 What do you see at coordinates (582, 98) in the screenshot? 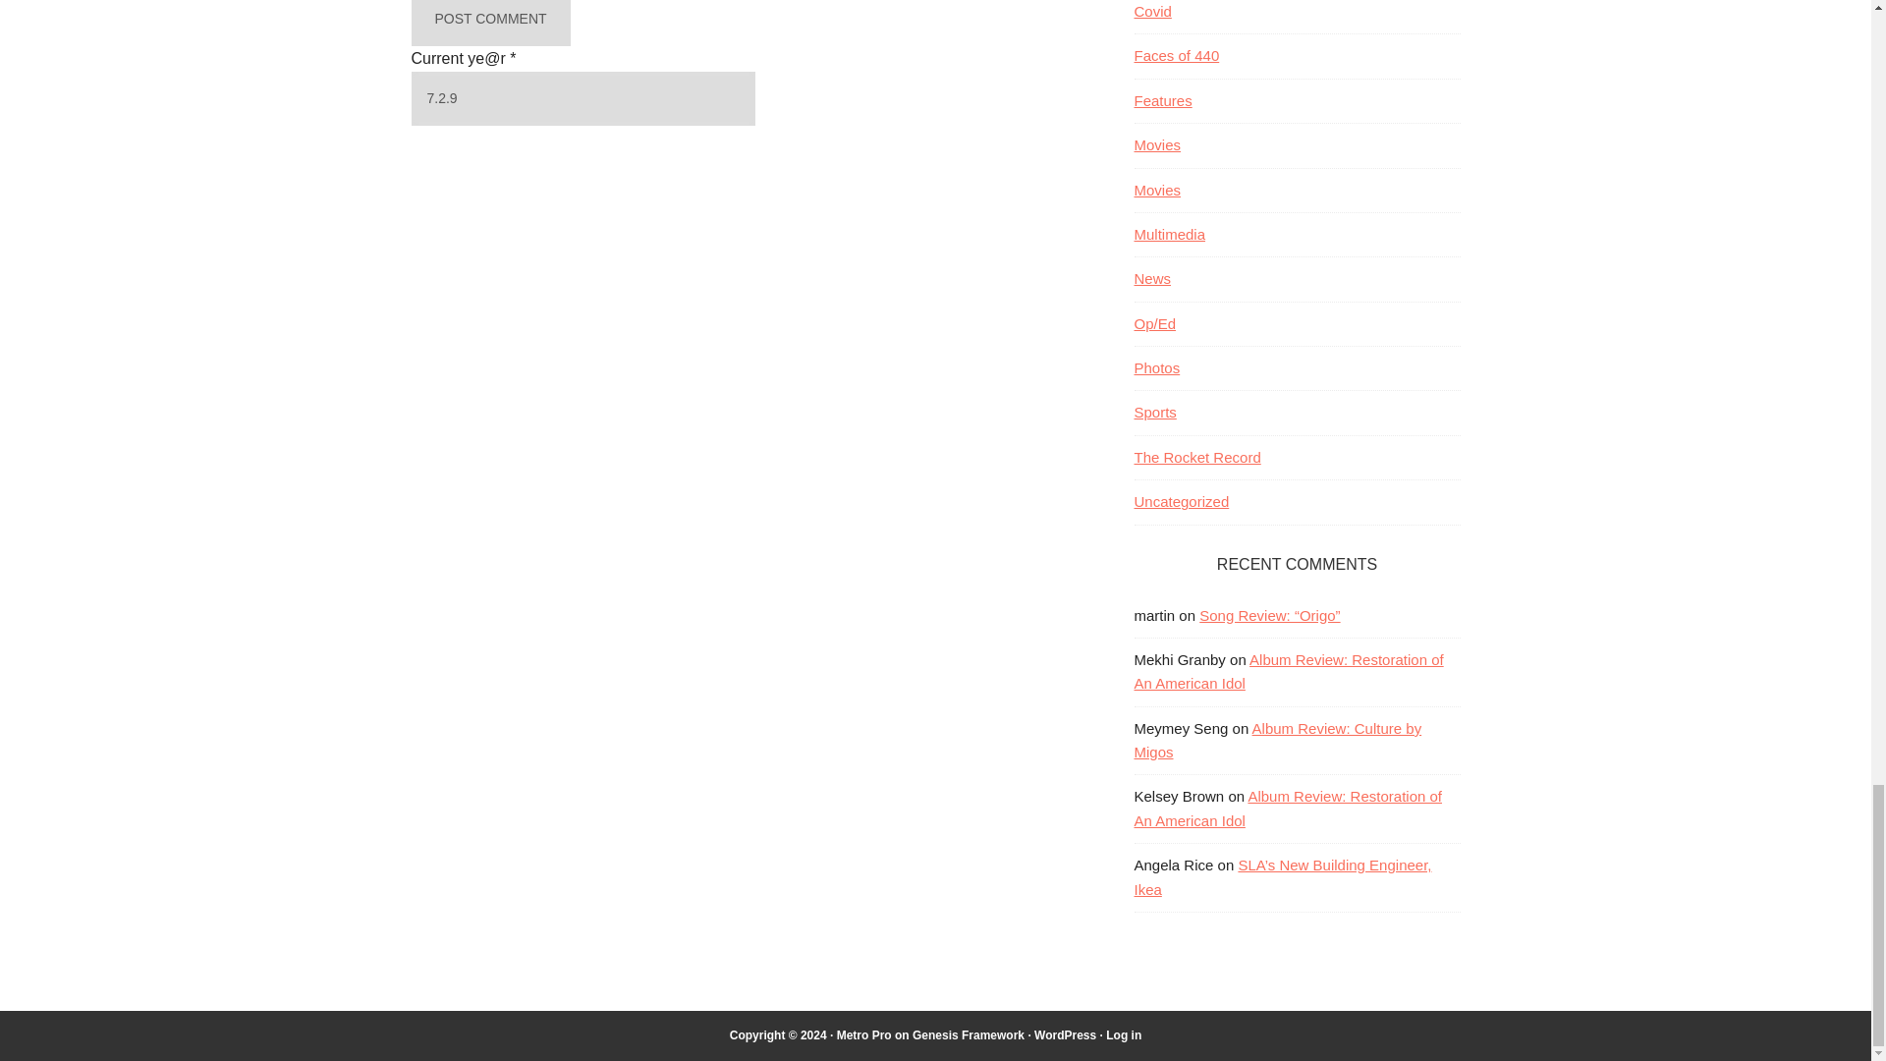
I see `7.2.9` at bounding box center [582, 98].